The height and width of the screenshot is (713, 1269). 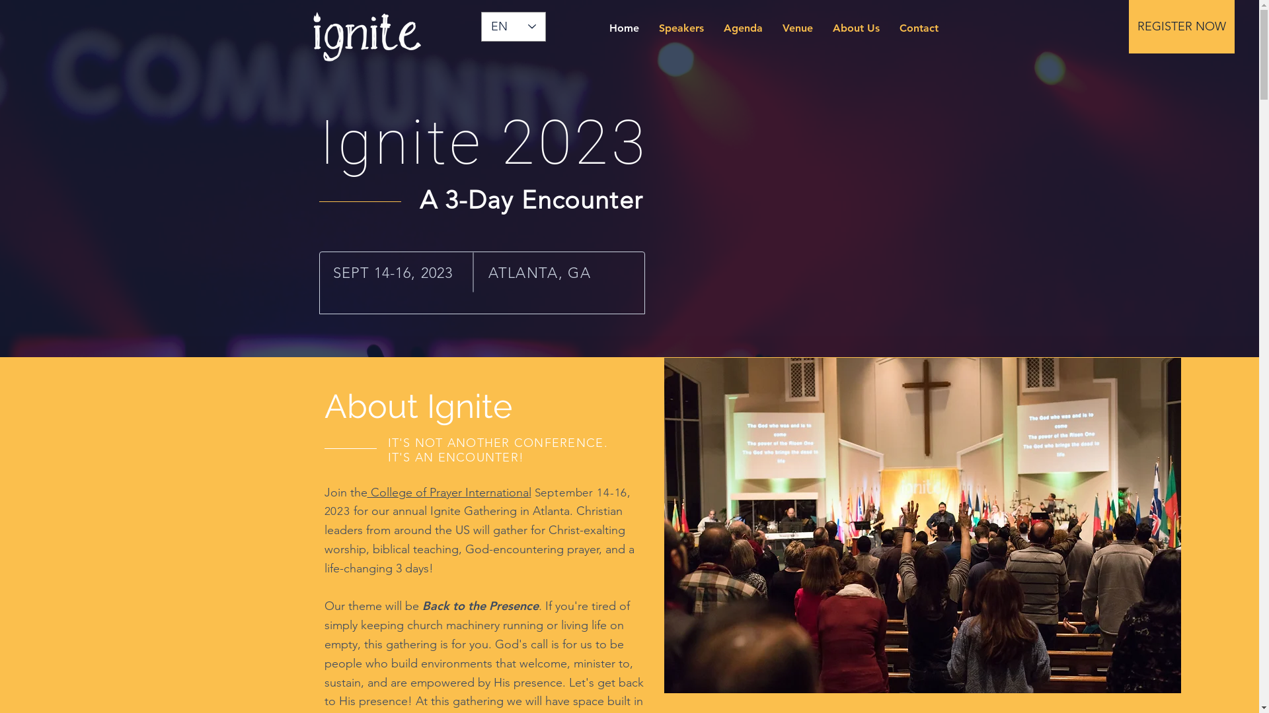 I want to click on About Us, so click(x=855, y=28).